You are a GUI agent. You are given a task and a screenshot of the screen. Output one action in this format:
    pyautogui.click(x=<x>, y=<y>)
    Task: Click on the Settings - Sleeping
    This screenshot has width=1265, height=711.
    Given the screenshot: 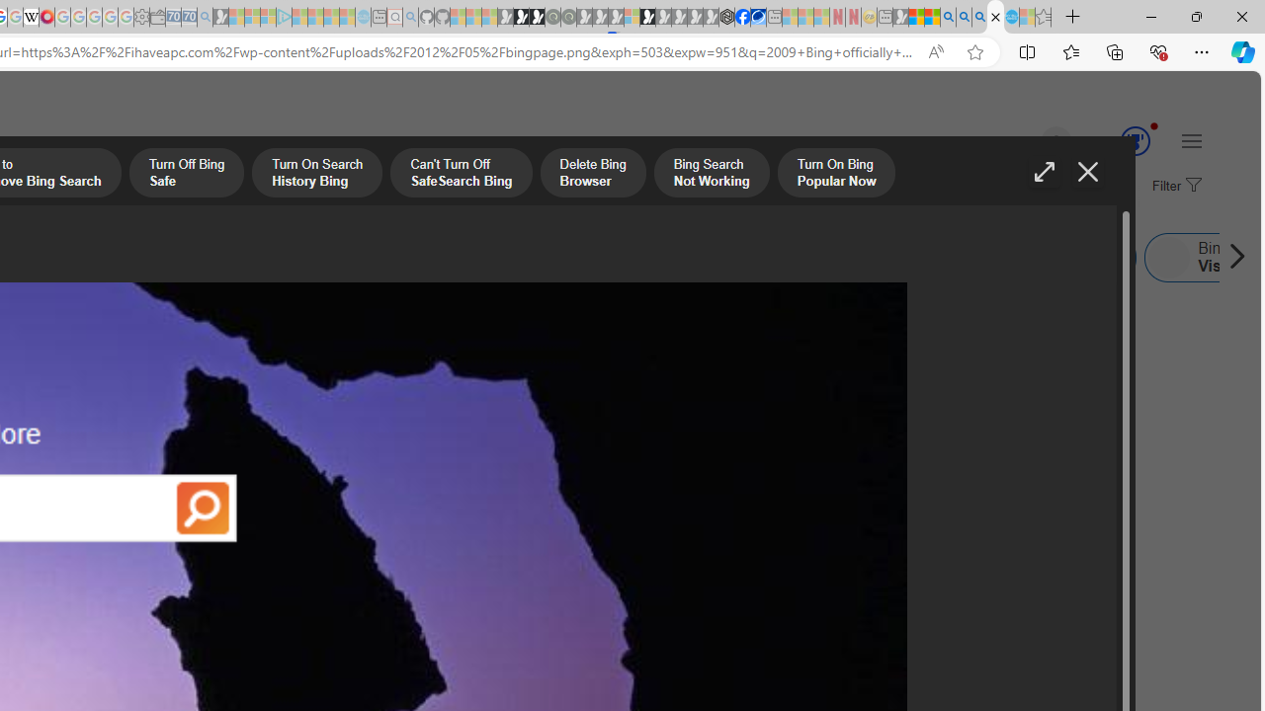 What is the action you would take?
    pyautogui.click(x=141, y=18)
    